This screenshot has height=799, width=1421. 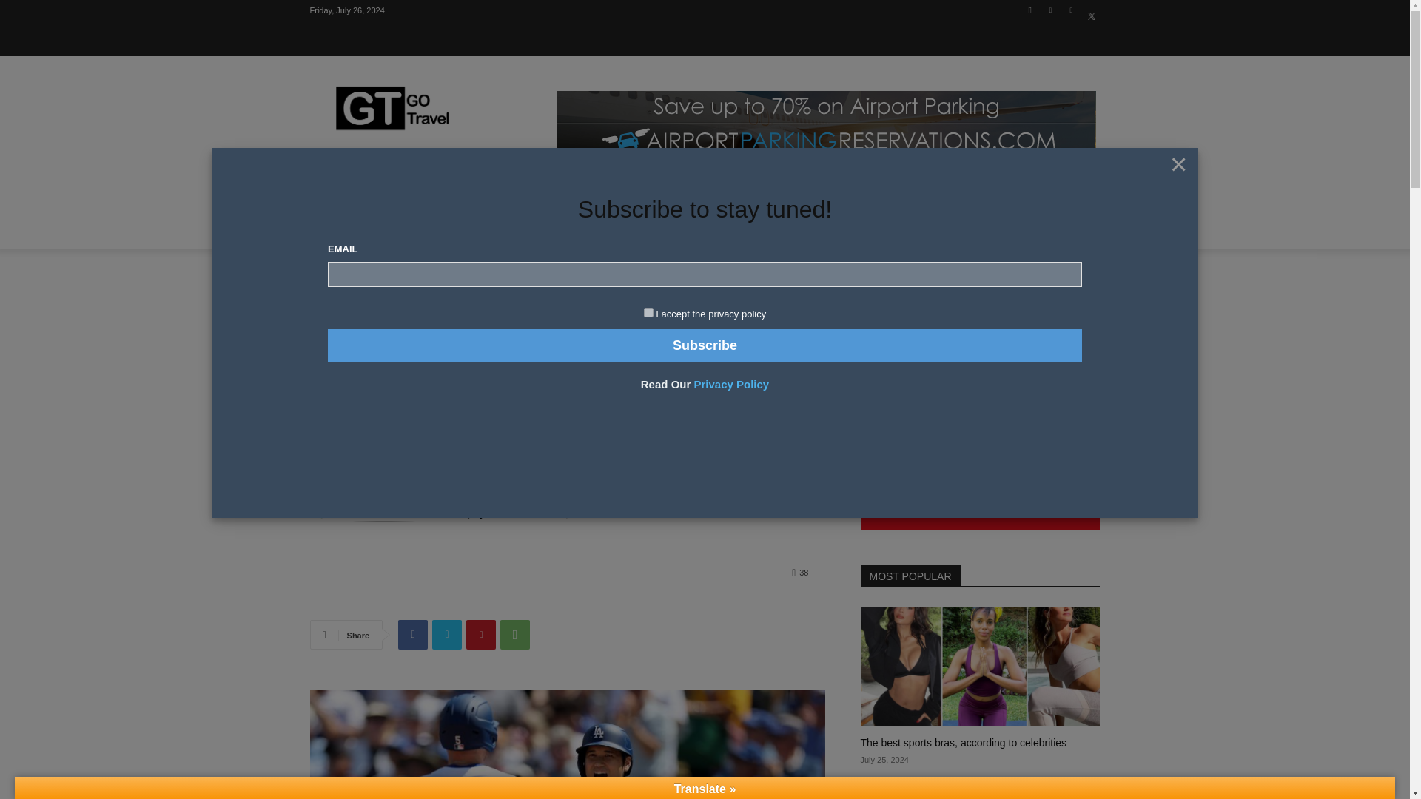 I want to click on View all posts in Cruise, so click(x=355, y=272).